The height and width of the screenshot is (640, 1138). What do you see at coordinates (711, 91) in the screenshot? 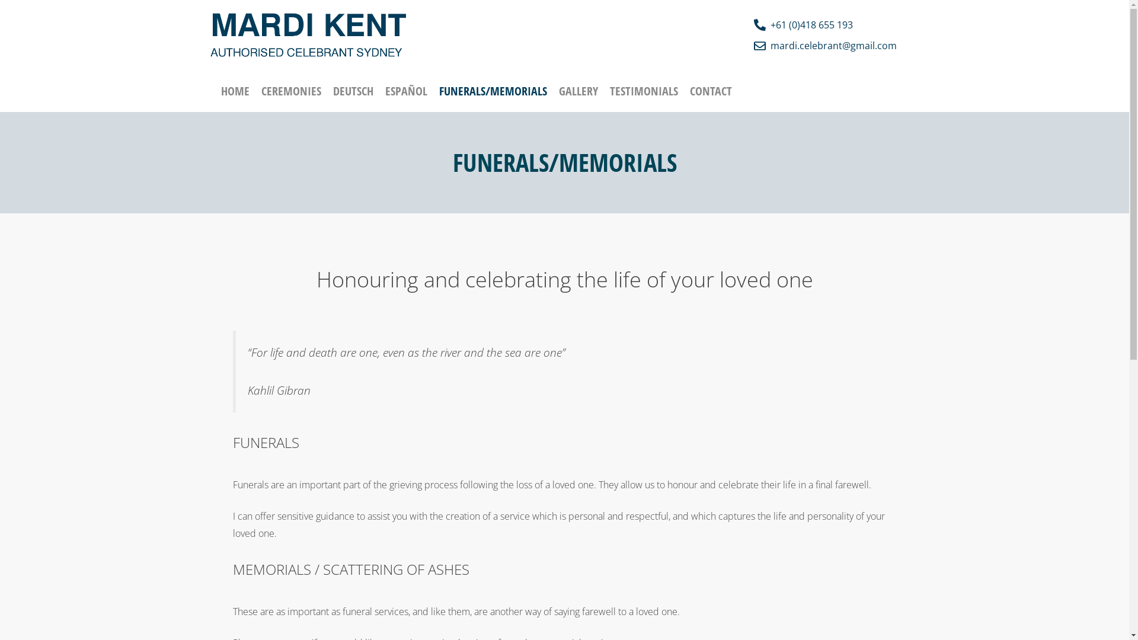
I see `CONTACT` at bounding box center [711, 91].